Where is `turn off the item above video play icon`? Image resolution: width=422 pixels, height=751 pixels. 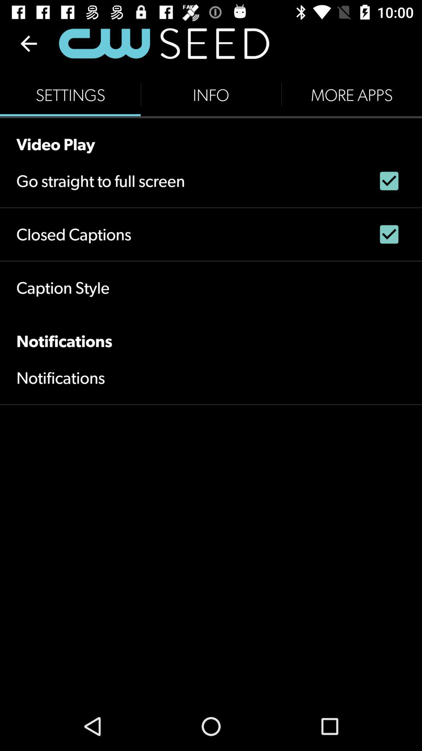 turn off the item above video play icon is located at coordinates (211, 95).